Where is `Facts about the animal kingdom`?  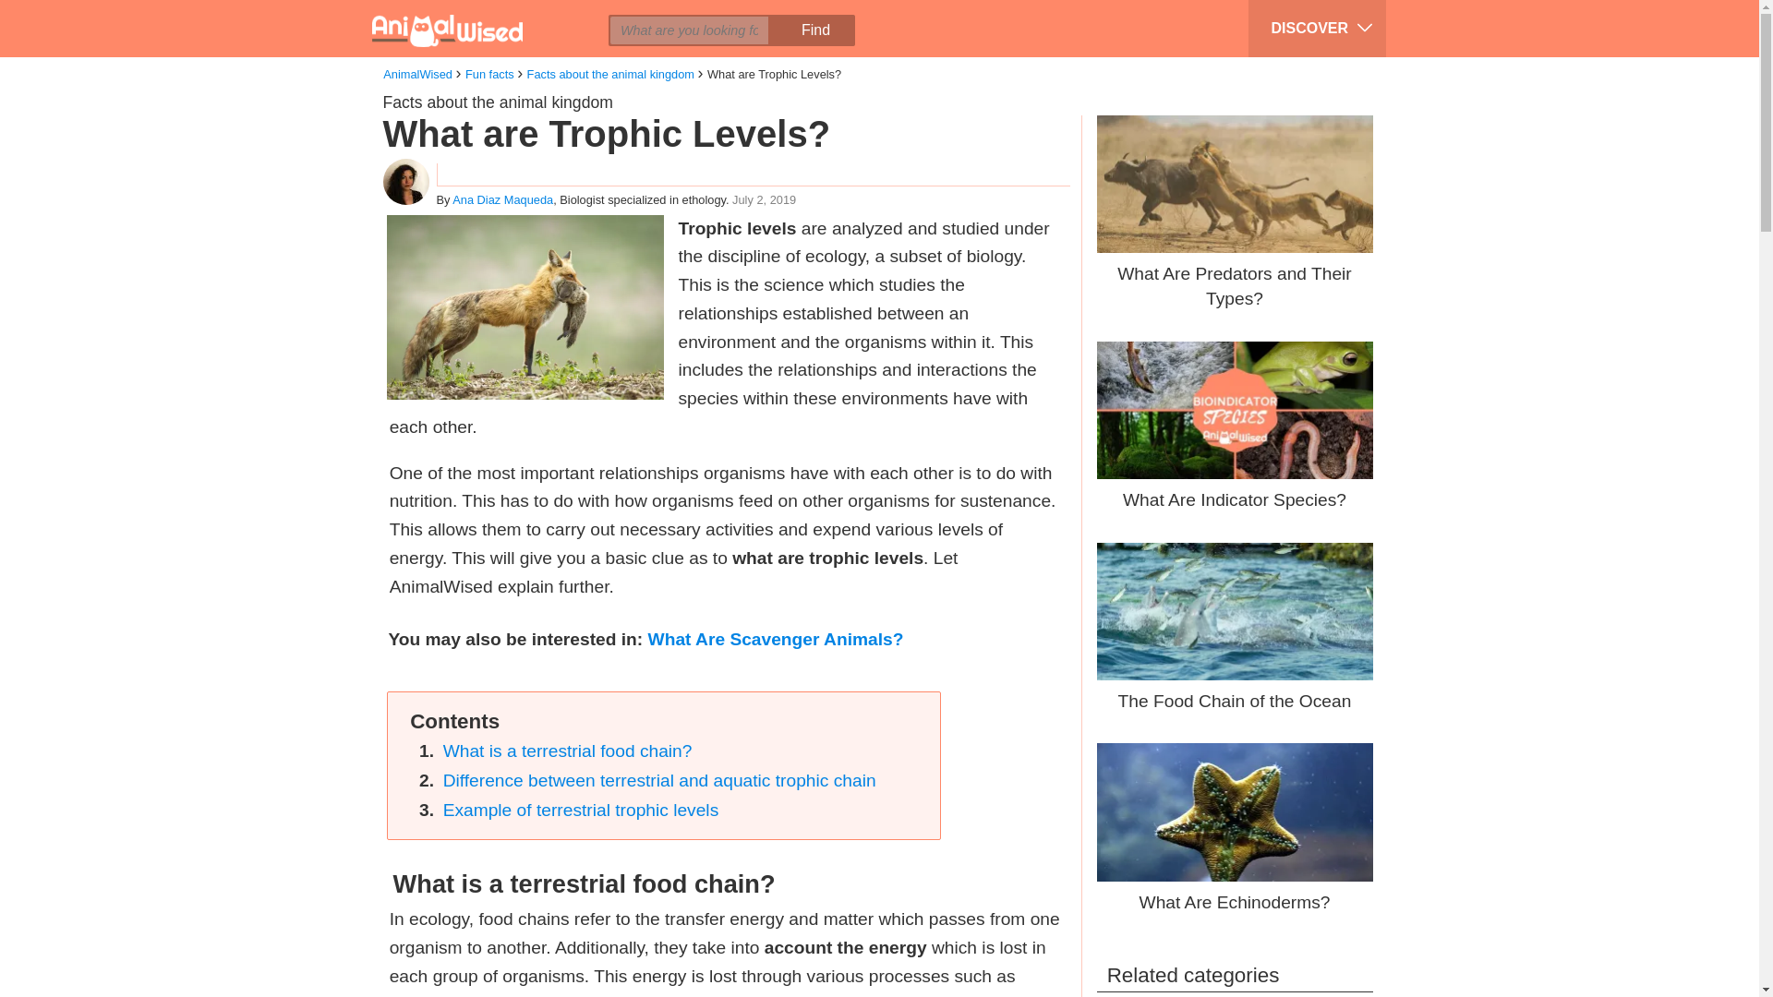 Facts about the animal kingdom is located at coordinates (610, 74).